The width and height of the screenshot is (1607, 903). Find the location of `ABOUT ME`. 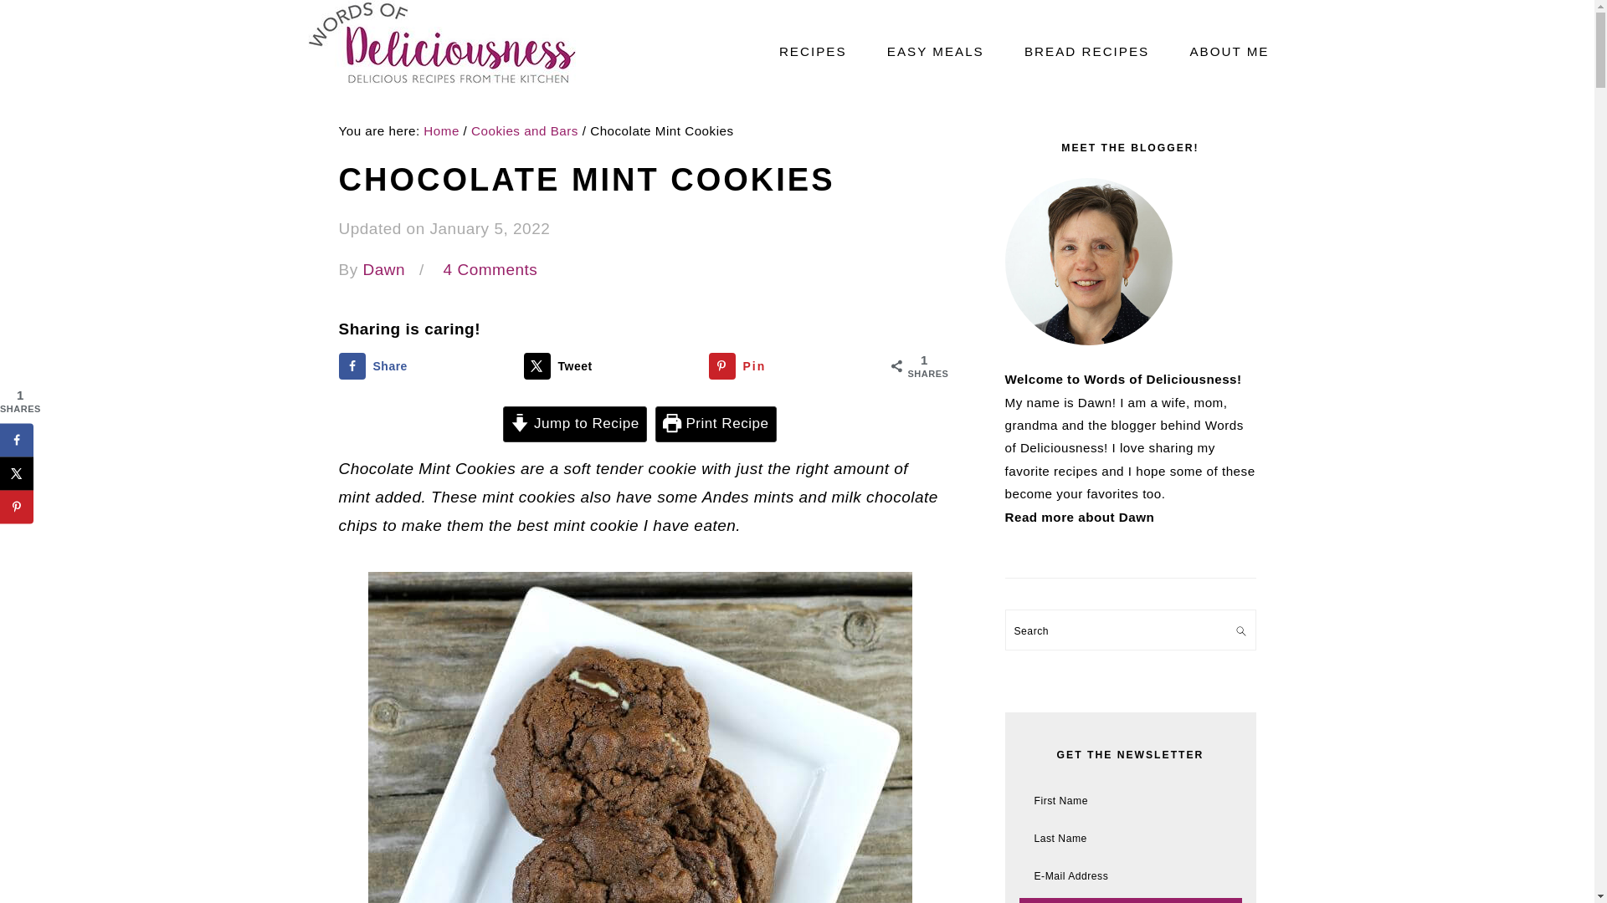

ABOUT ME is located at coordinates (1229, 51).